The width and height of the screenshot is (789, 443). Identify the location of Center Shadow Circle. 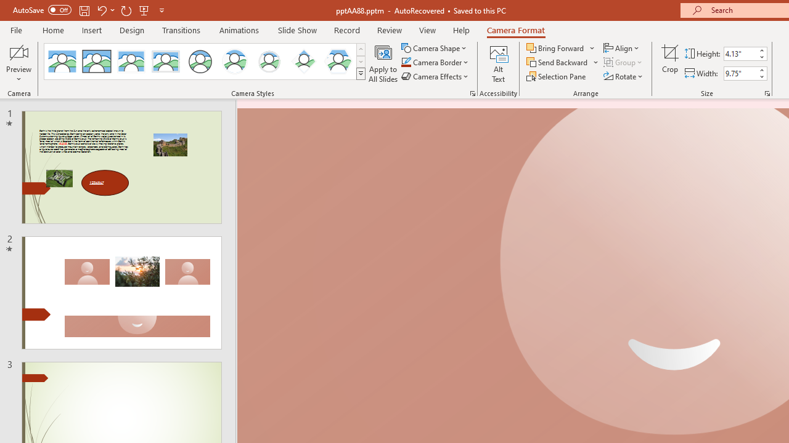
(235, 62).